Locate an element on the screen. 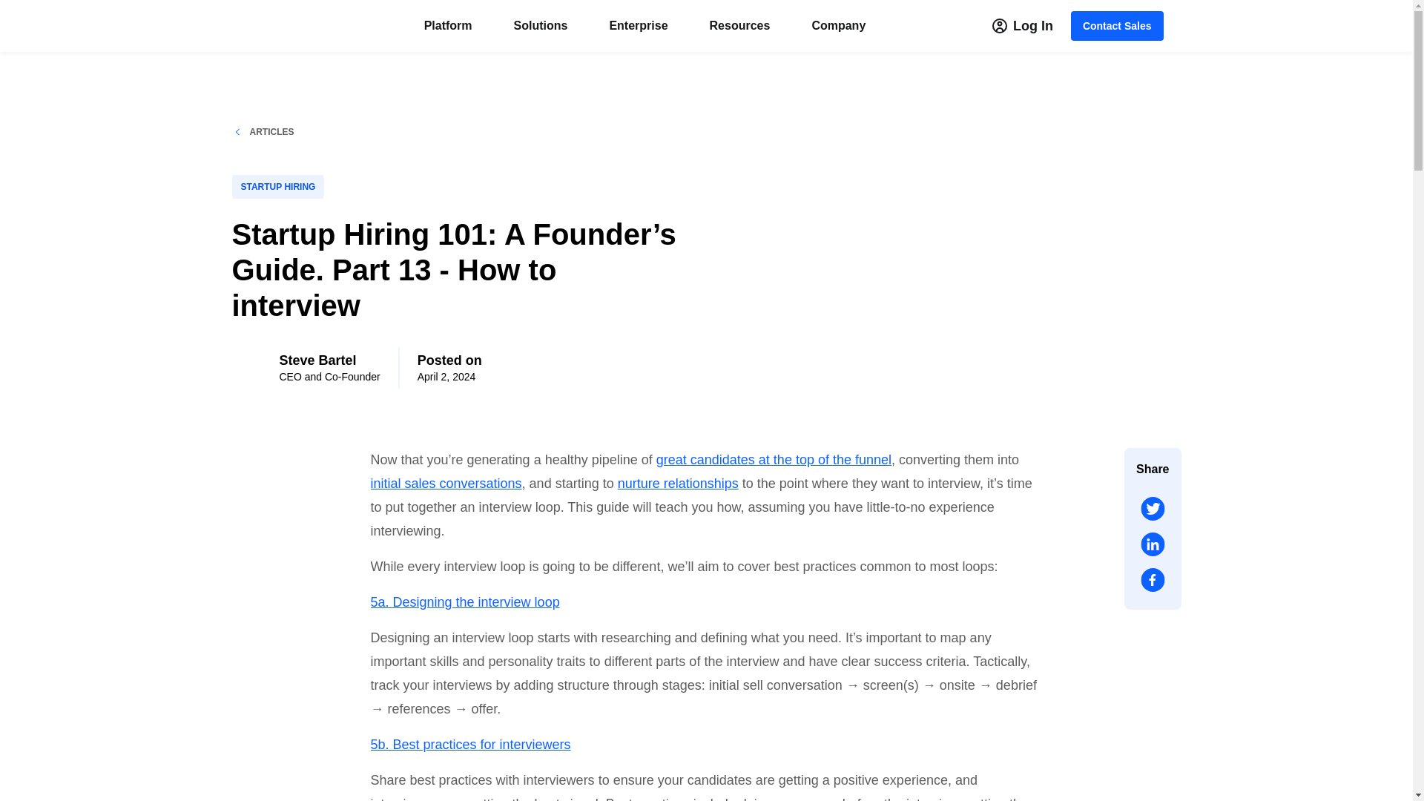 This screenshot has width=1424, height=801. Resources is located at coordinates (739, 25).